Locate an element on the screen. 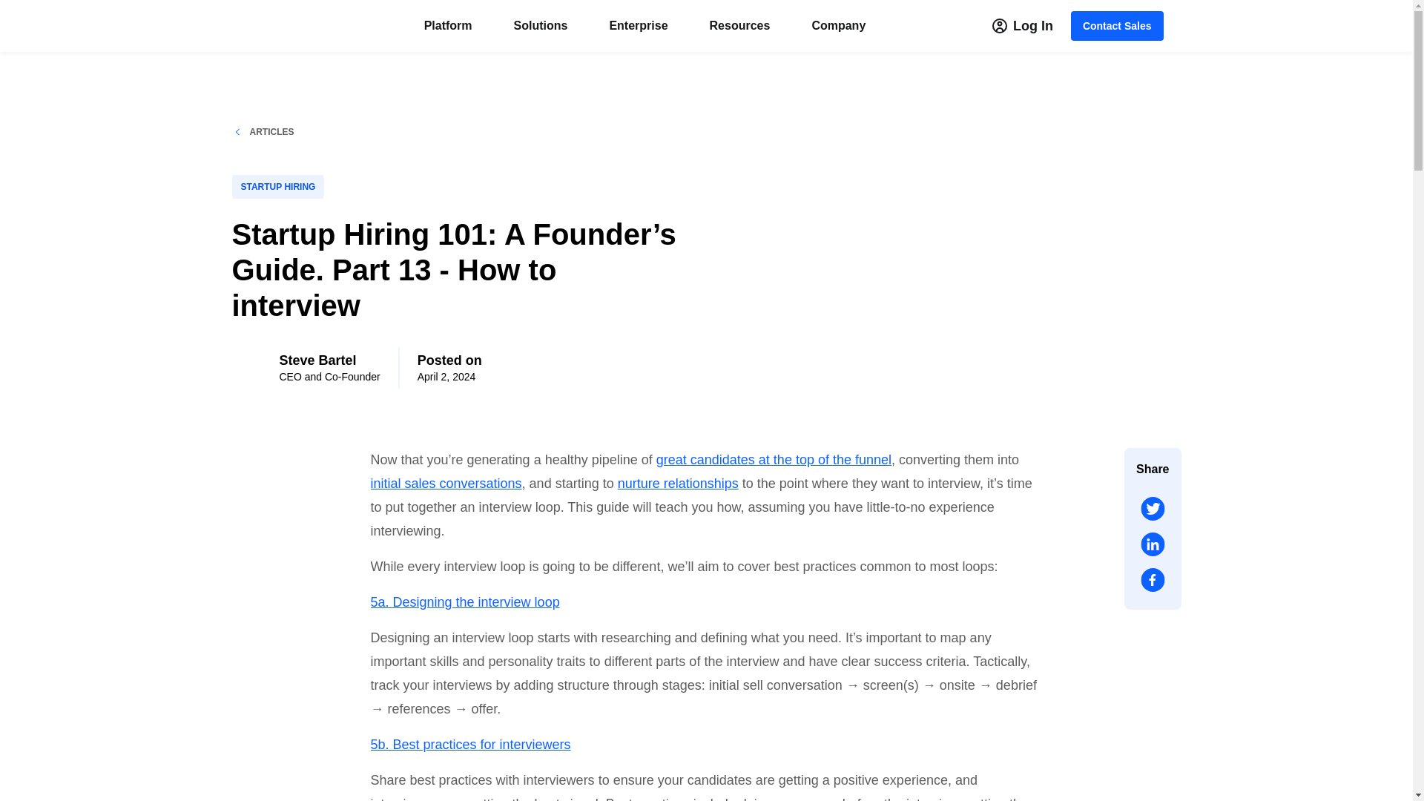 This screenshot has width=1424, height=801. Resources is located at coordinates (739, 25).